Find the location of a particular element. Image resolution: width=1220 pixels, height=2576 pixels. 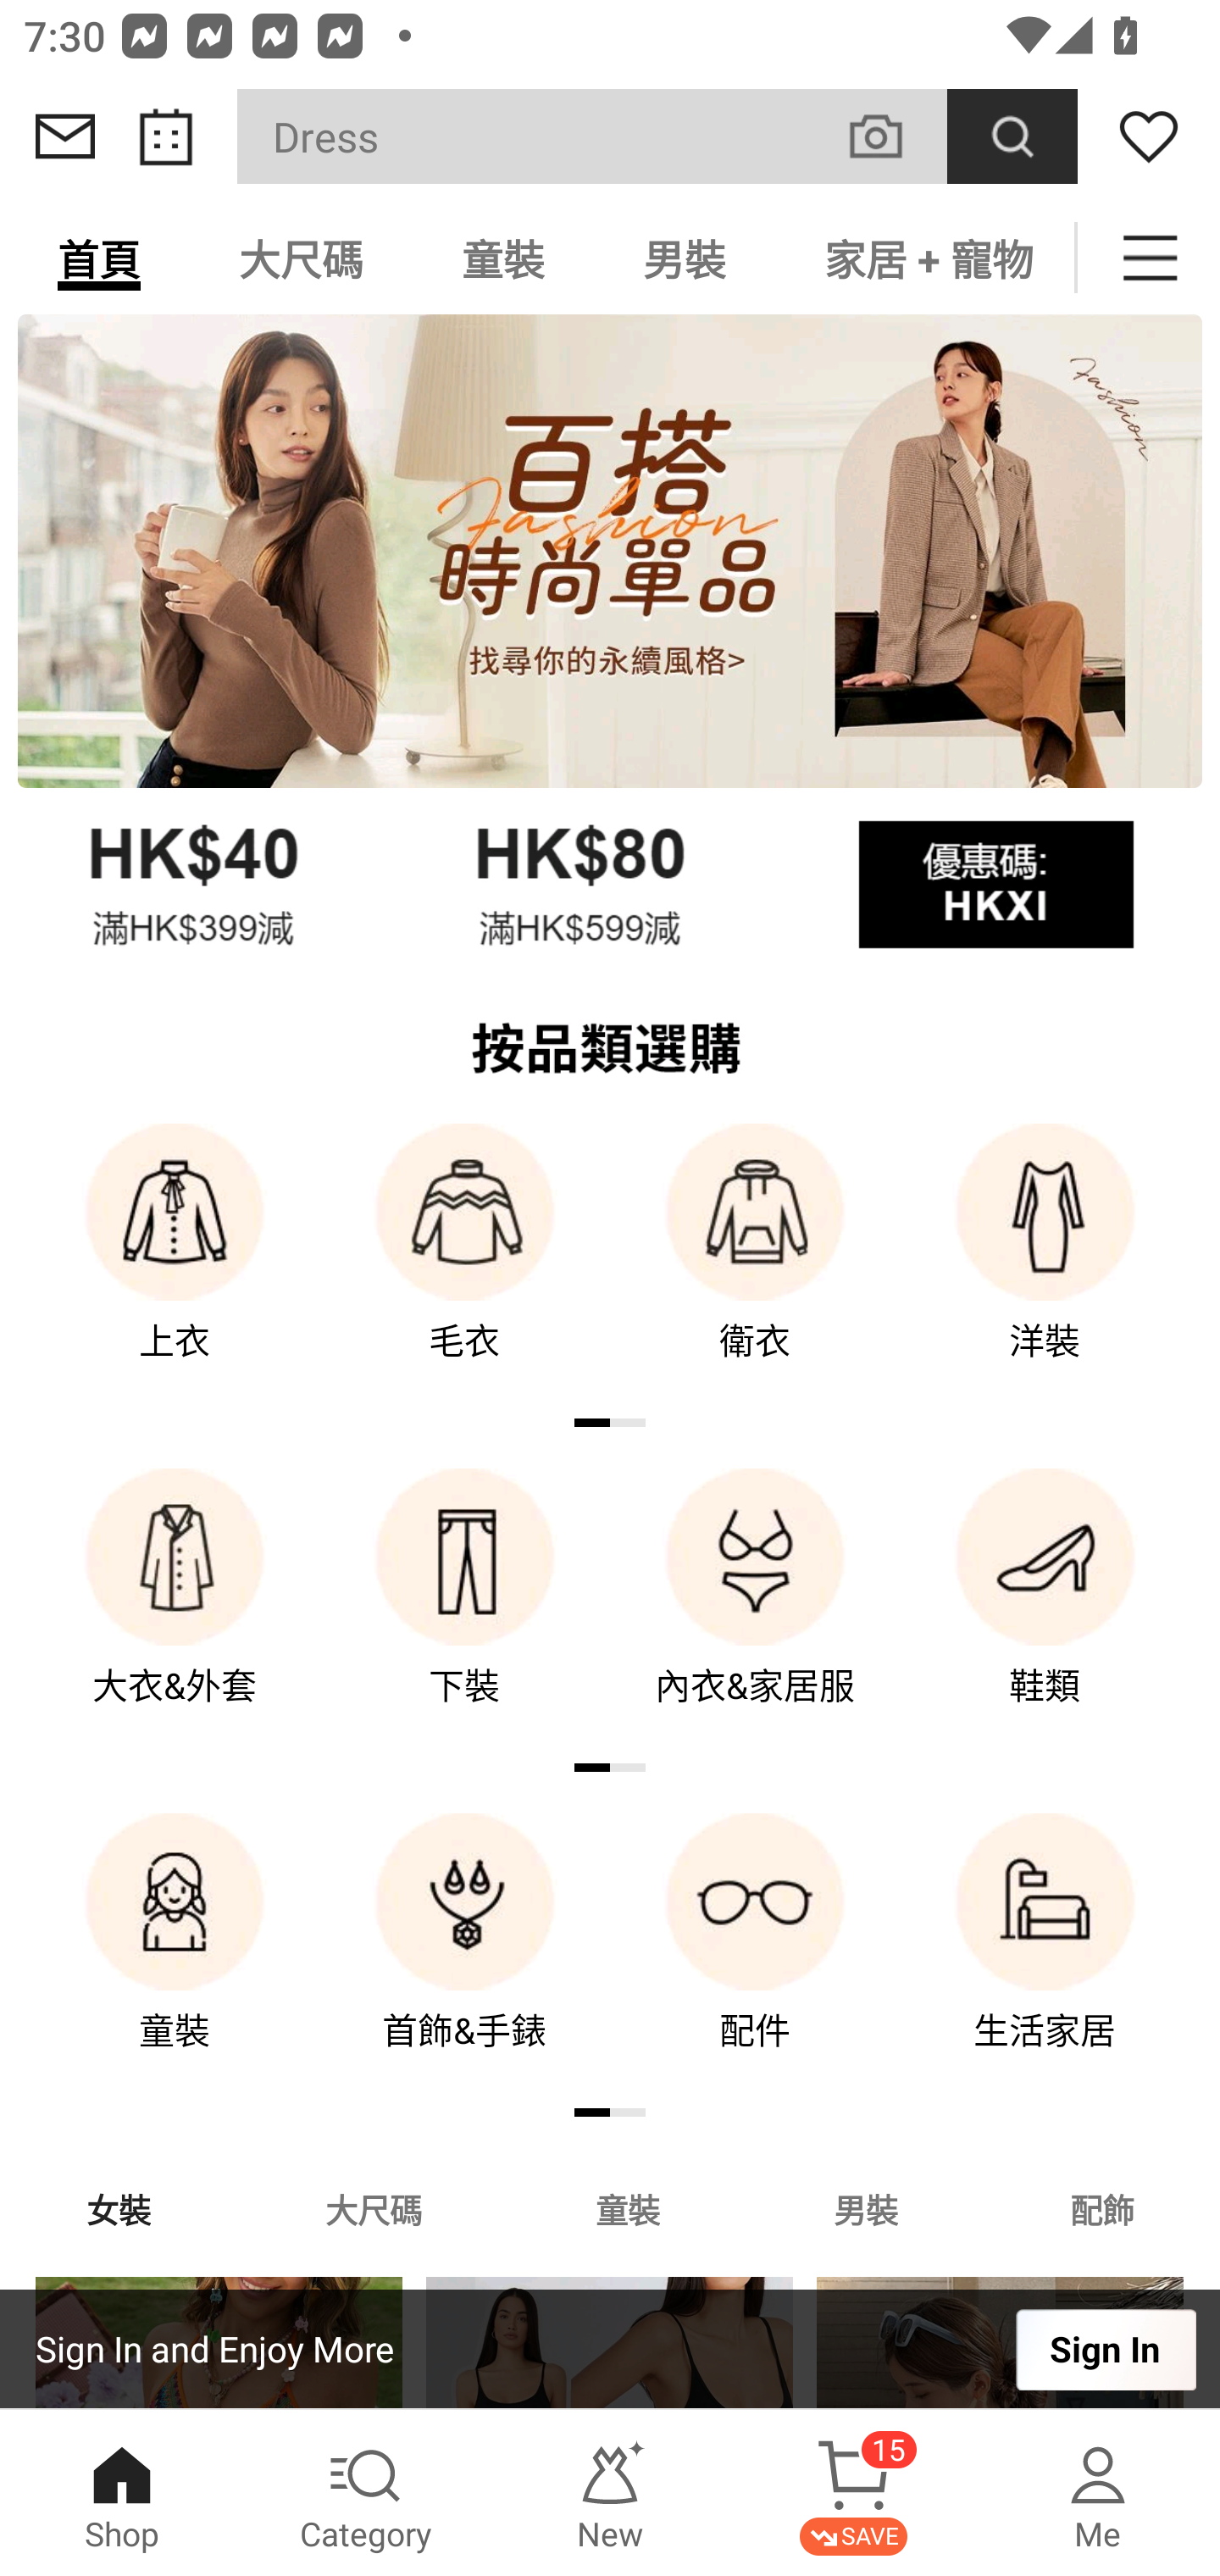

童裝 is located at coordinates (627, 2208).